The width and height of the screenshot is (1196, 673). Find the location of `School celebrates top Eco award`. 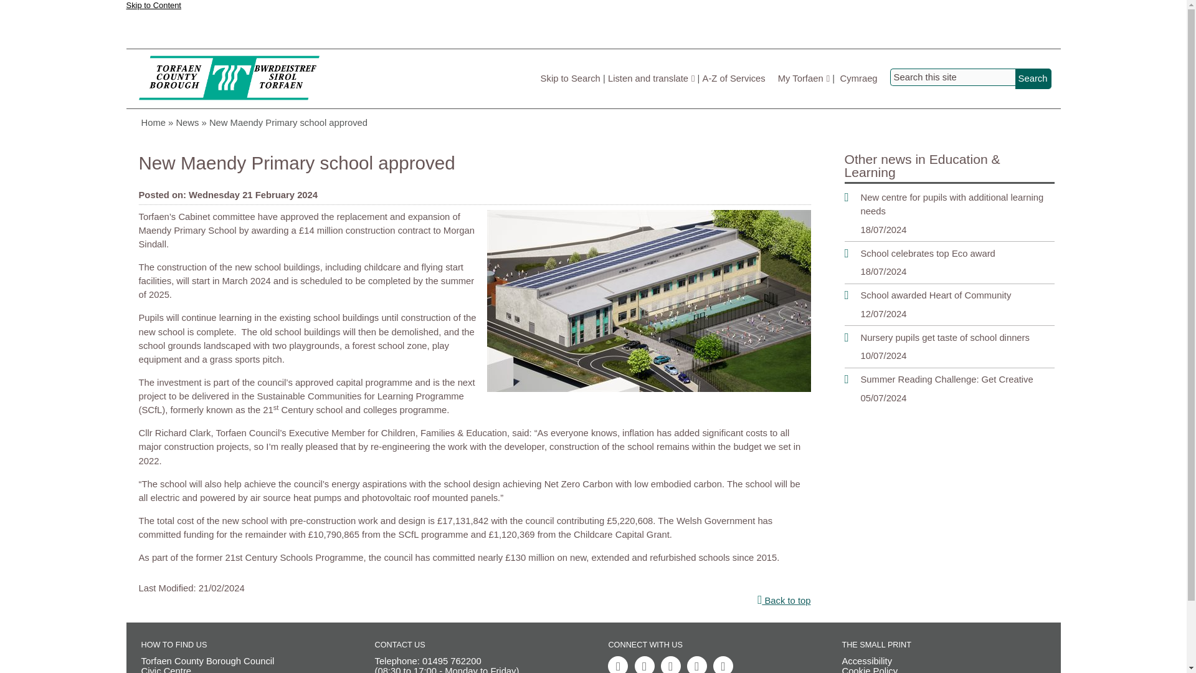

School celebrates top Eco award is located at coordinates (949, 253).